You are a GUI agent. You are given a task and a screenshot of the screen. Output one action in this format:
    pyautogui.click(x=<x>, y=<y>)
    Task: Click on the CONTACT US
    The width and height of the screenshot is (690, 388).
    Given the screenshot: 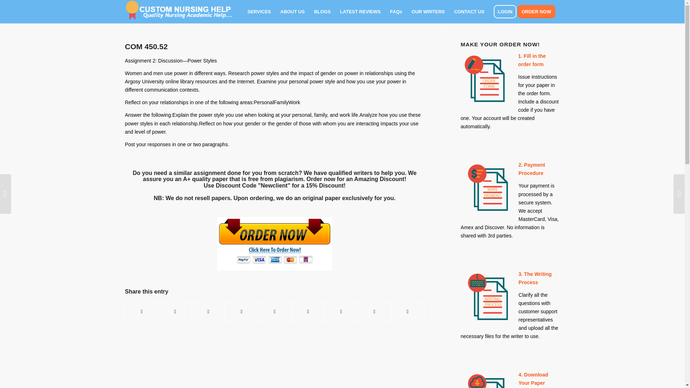 What is the action you would take?
    pyautogui.click(x=469, y=11)
    